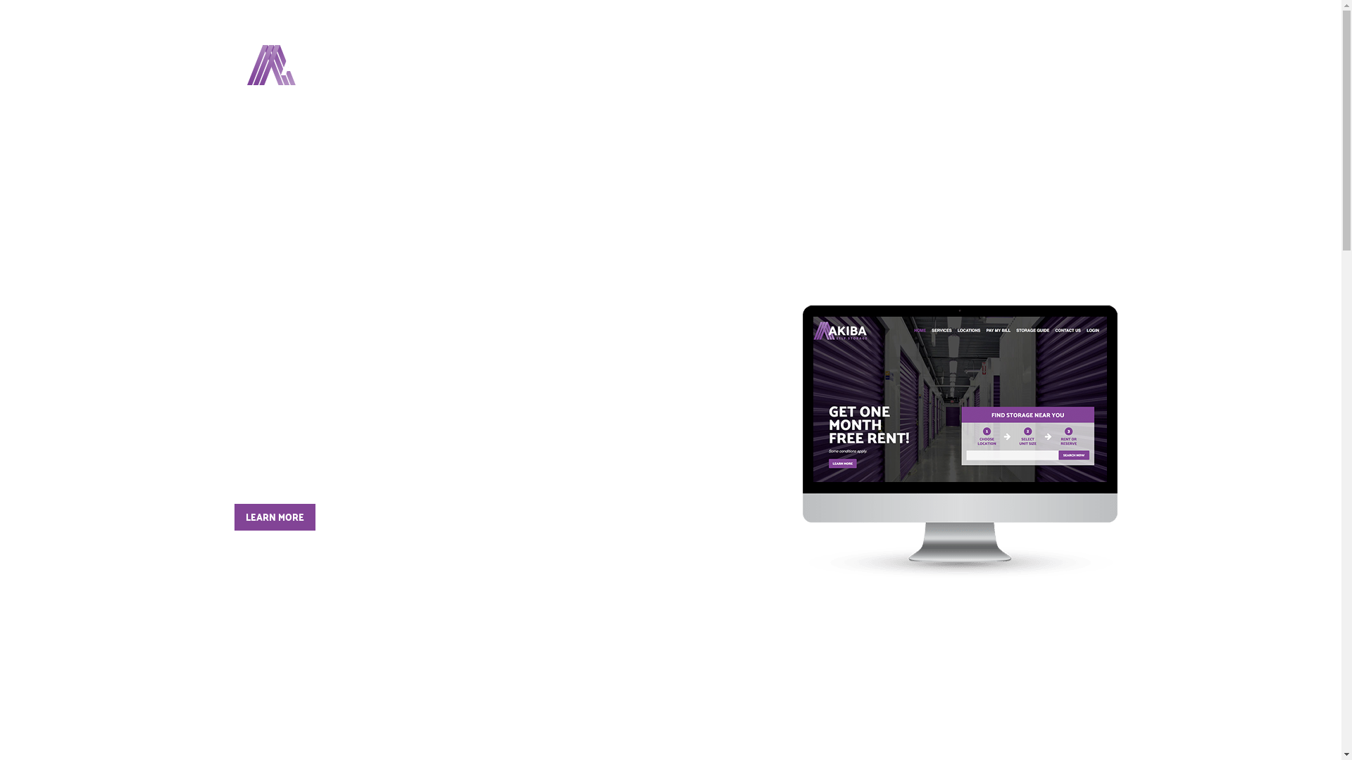  I want to click on PRICING, so click(899, 65).